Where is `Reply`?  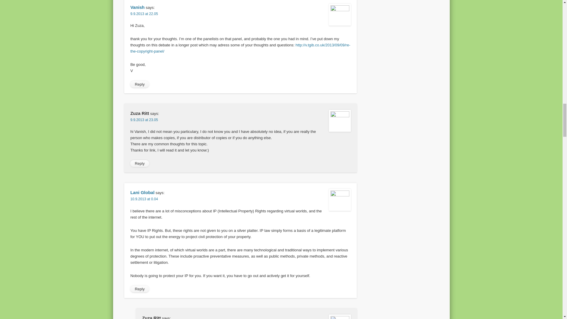
Reply is located at coordinates (139, 289).